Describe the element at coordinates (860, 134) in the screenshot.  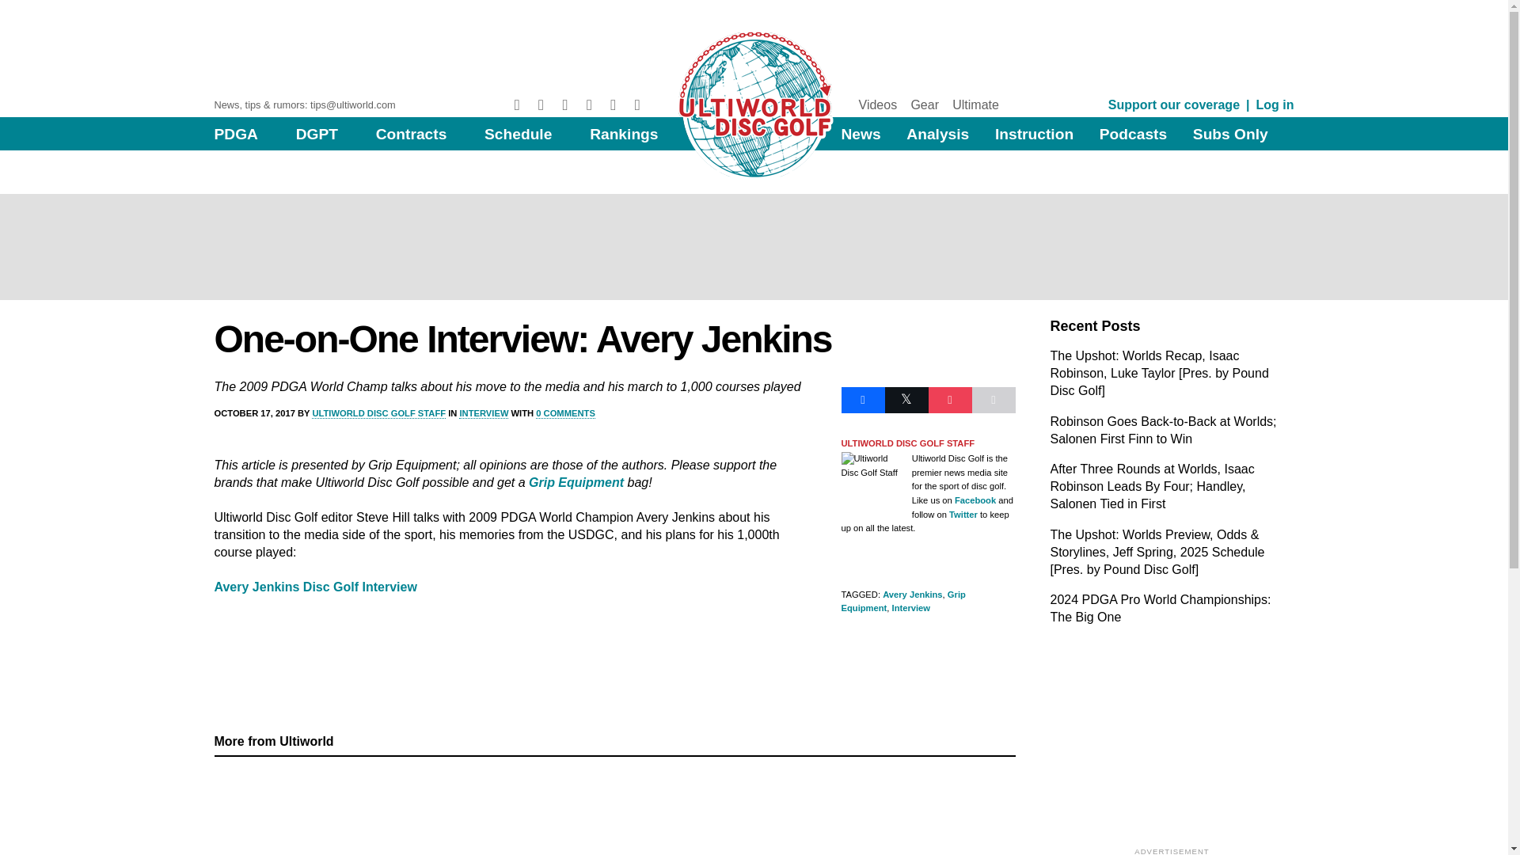
I see `News` at that location.